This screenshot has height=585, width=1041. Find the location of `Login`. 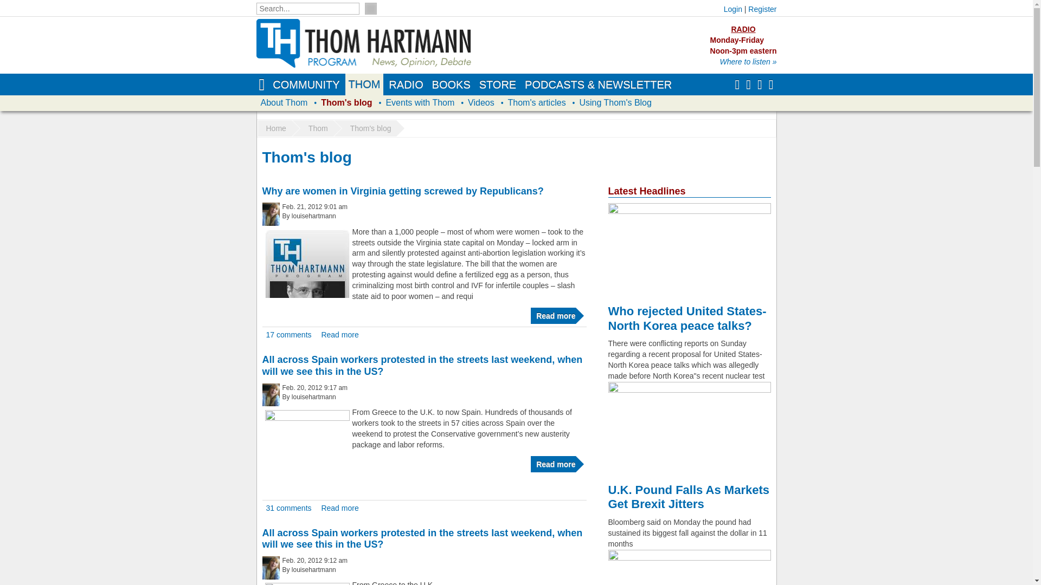

Login is located at coordinates (732, 9).